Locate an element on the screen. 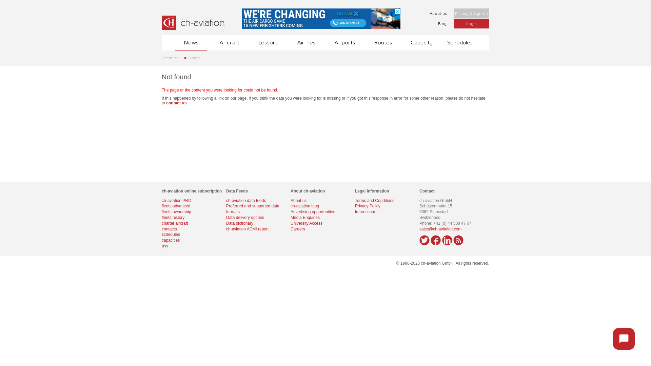 This screenshot has width=651, height=366. pss is located at coordinates (165, 246).